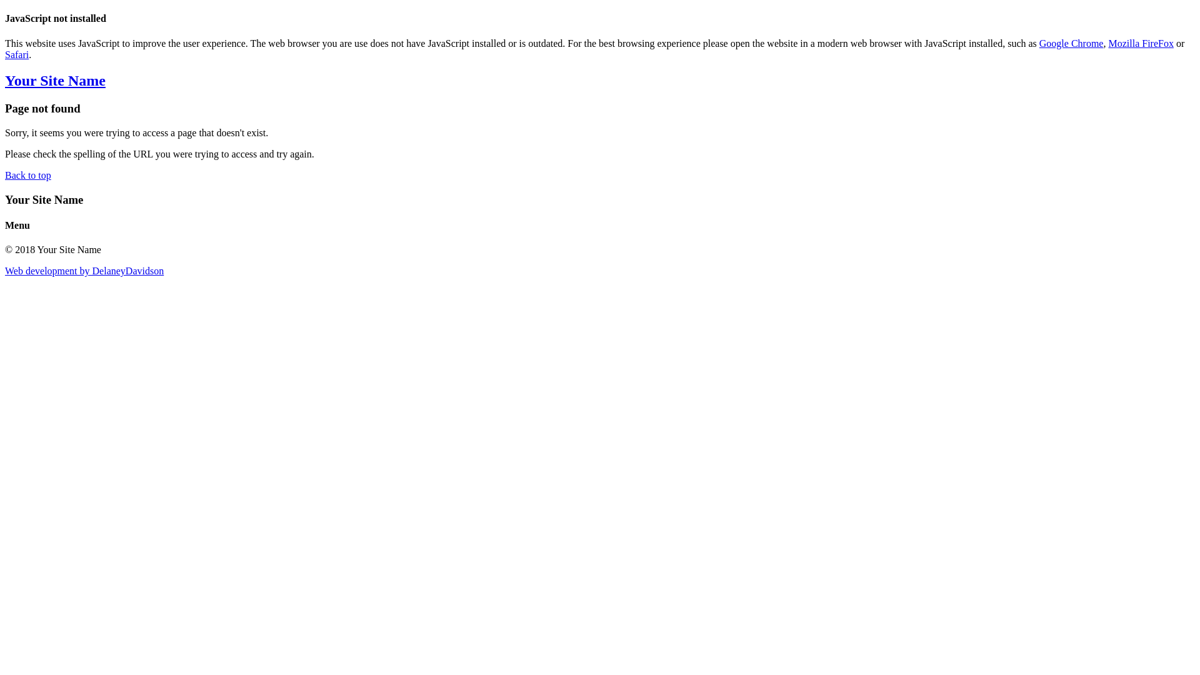 The height and width of the screenshot is (675, 1200). I want to click on Safari, so click(17, 55).